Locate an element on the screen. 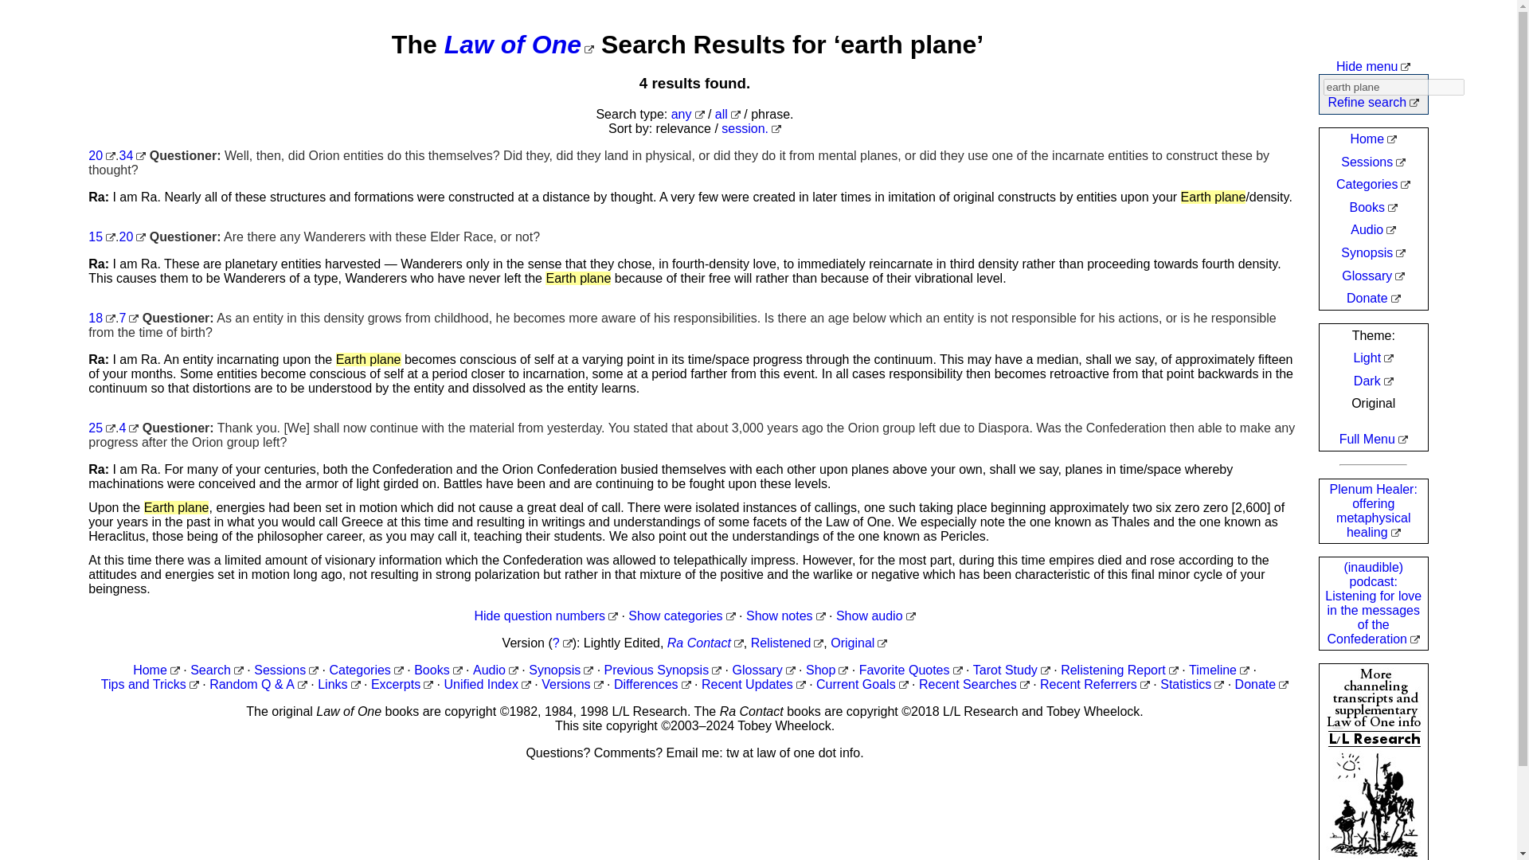  Ra Contact is located at coordinates (705, 643).